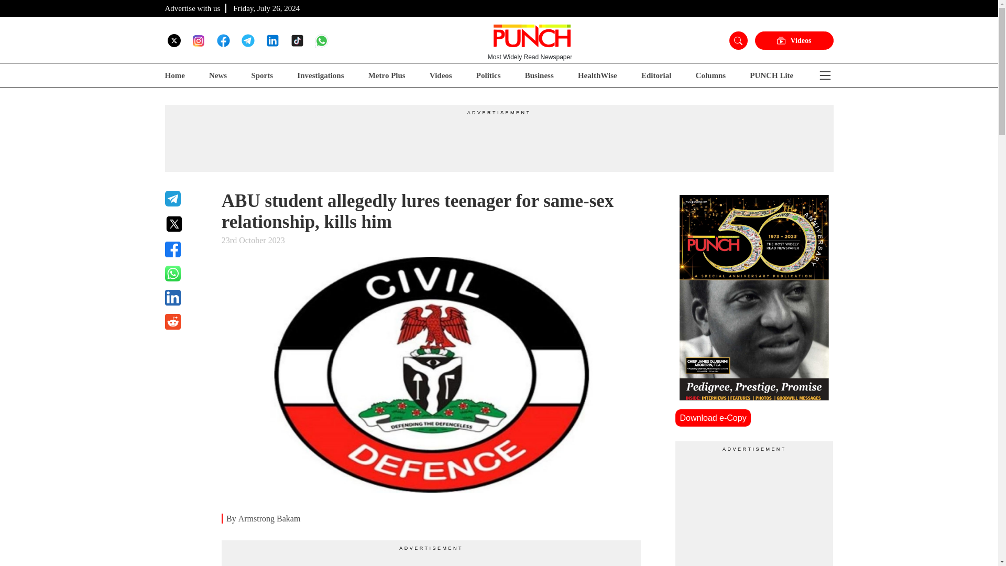 The image size is (1006, 566). What do you see at coordinates (272, 40) in the screenshot?
I see `Follow us on Linkedin` at bounding box center [272, 40].